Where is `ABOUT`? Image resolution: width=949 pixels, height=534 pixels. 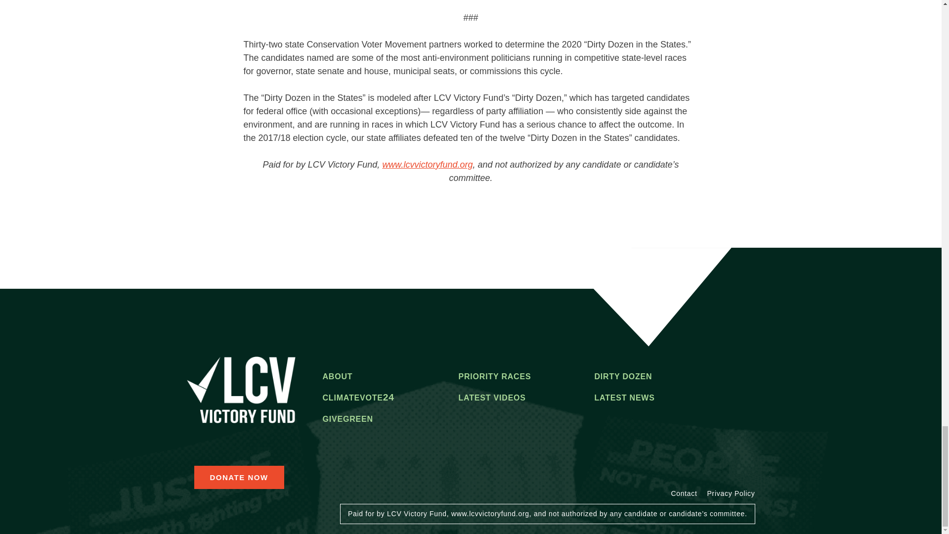 ABOUT is located at coordinates (337, 378).